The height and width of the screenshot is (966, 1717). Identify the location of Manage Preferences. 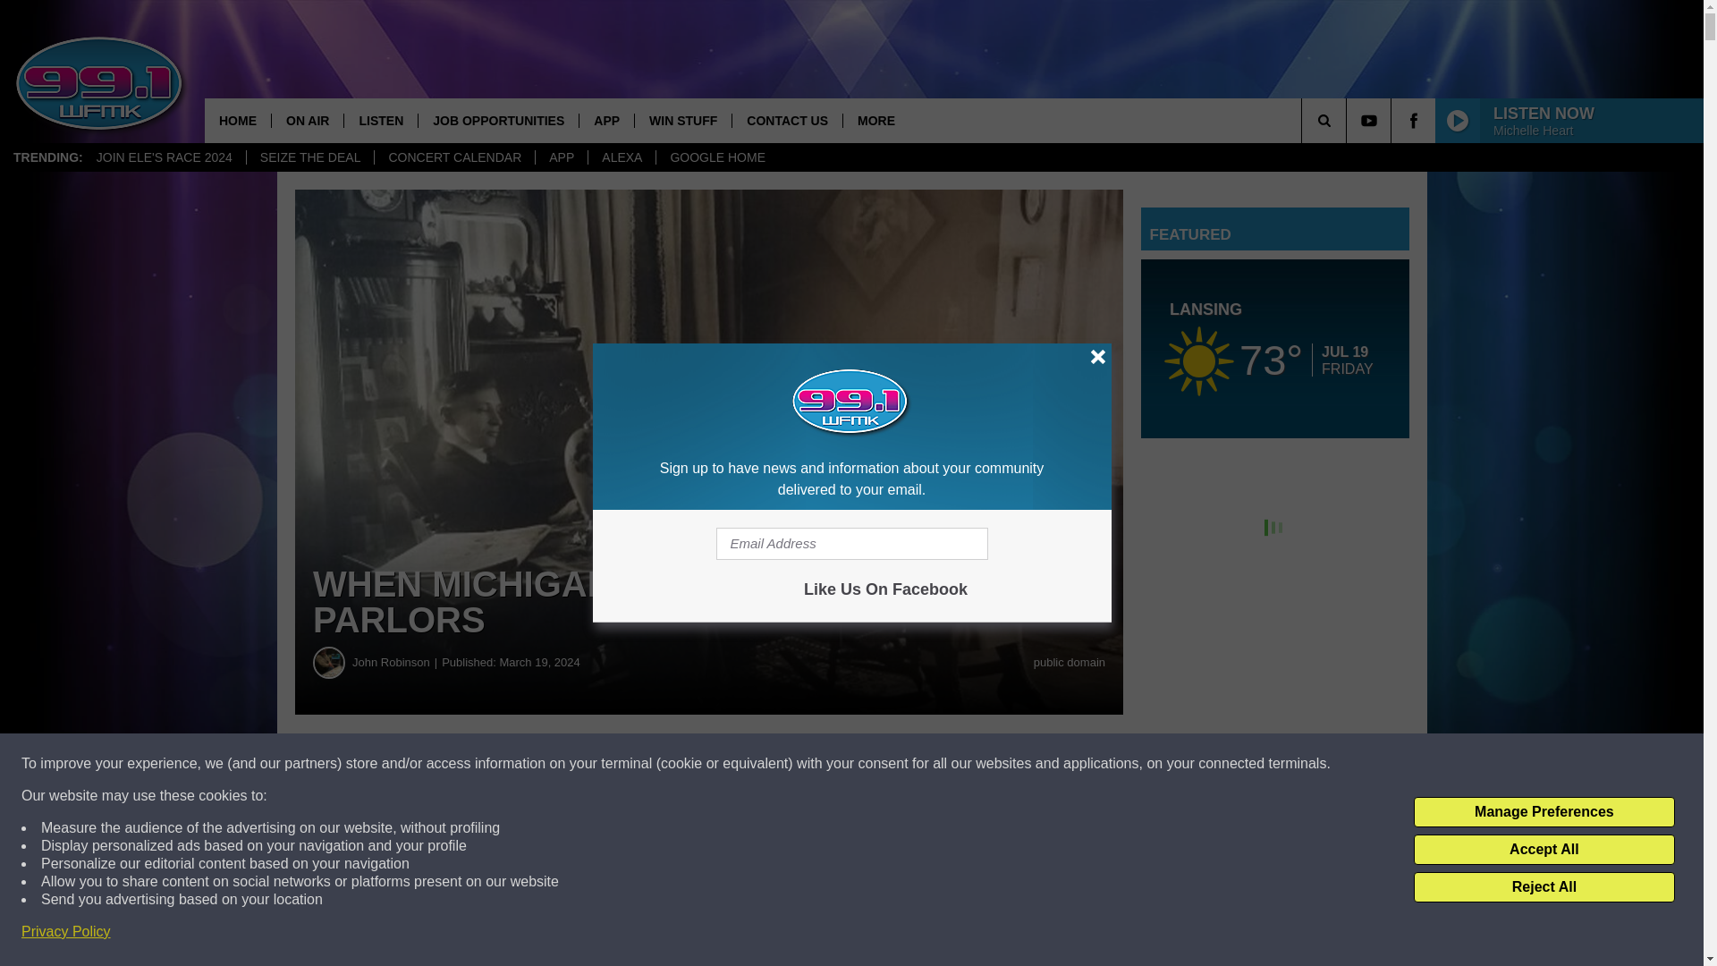
(1544, 812).